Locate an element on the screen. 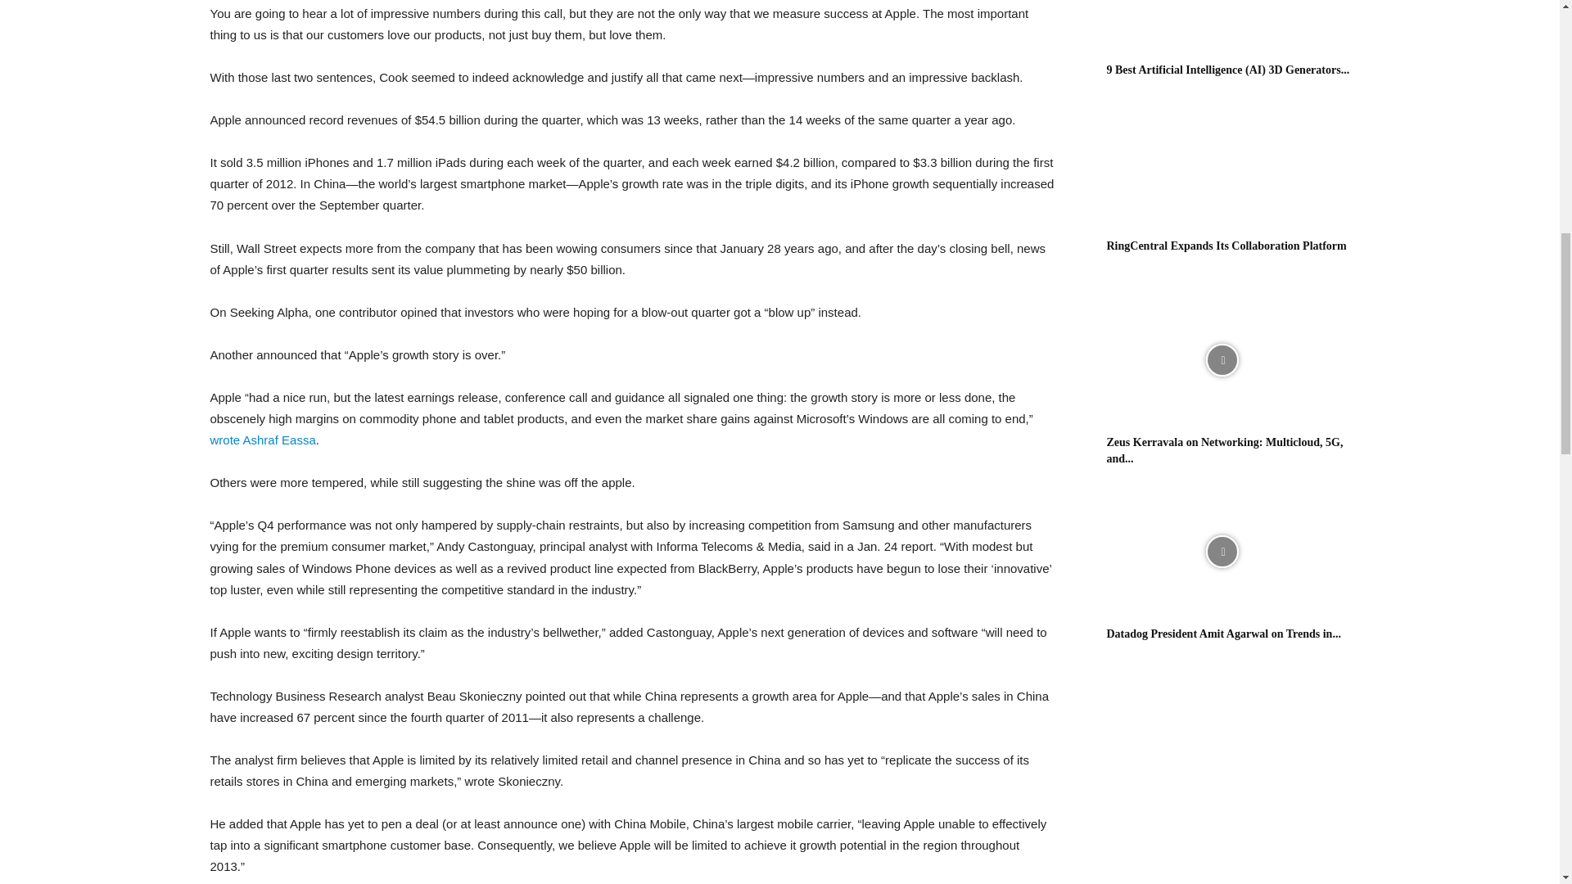 The image size is (1572, 884). RingCentral Expands Its Collaboration Platform is located at coordinates (1222, 164).